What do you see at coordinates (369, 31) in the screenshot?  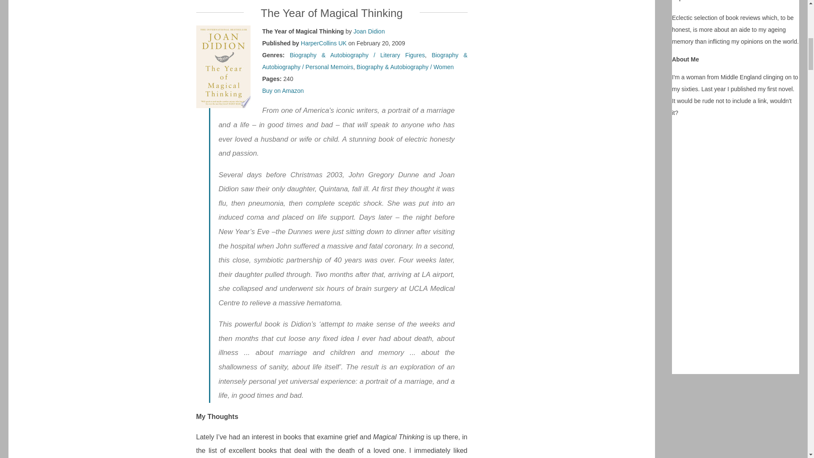 I see `Joan Didion` at bounding box center [369, 31].